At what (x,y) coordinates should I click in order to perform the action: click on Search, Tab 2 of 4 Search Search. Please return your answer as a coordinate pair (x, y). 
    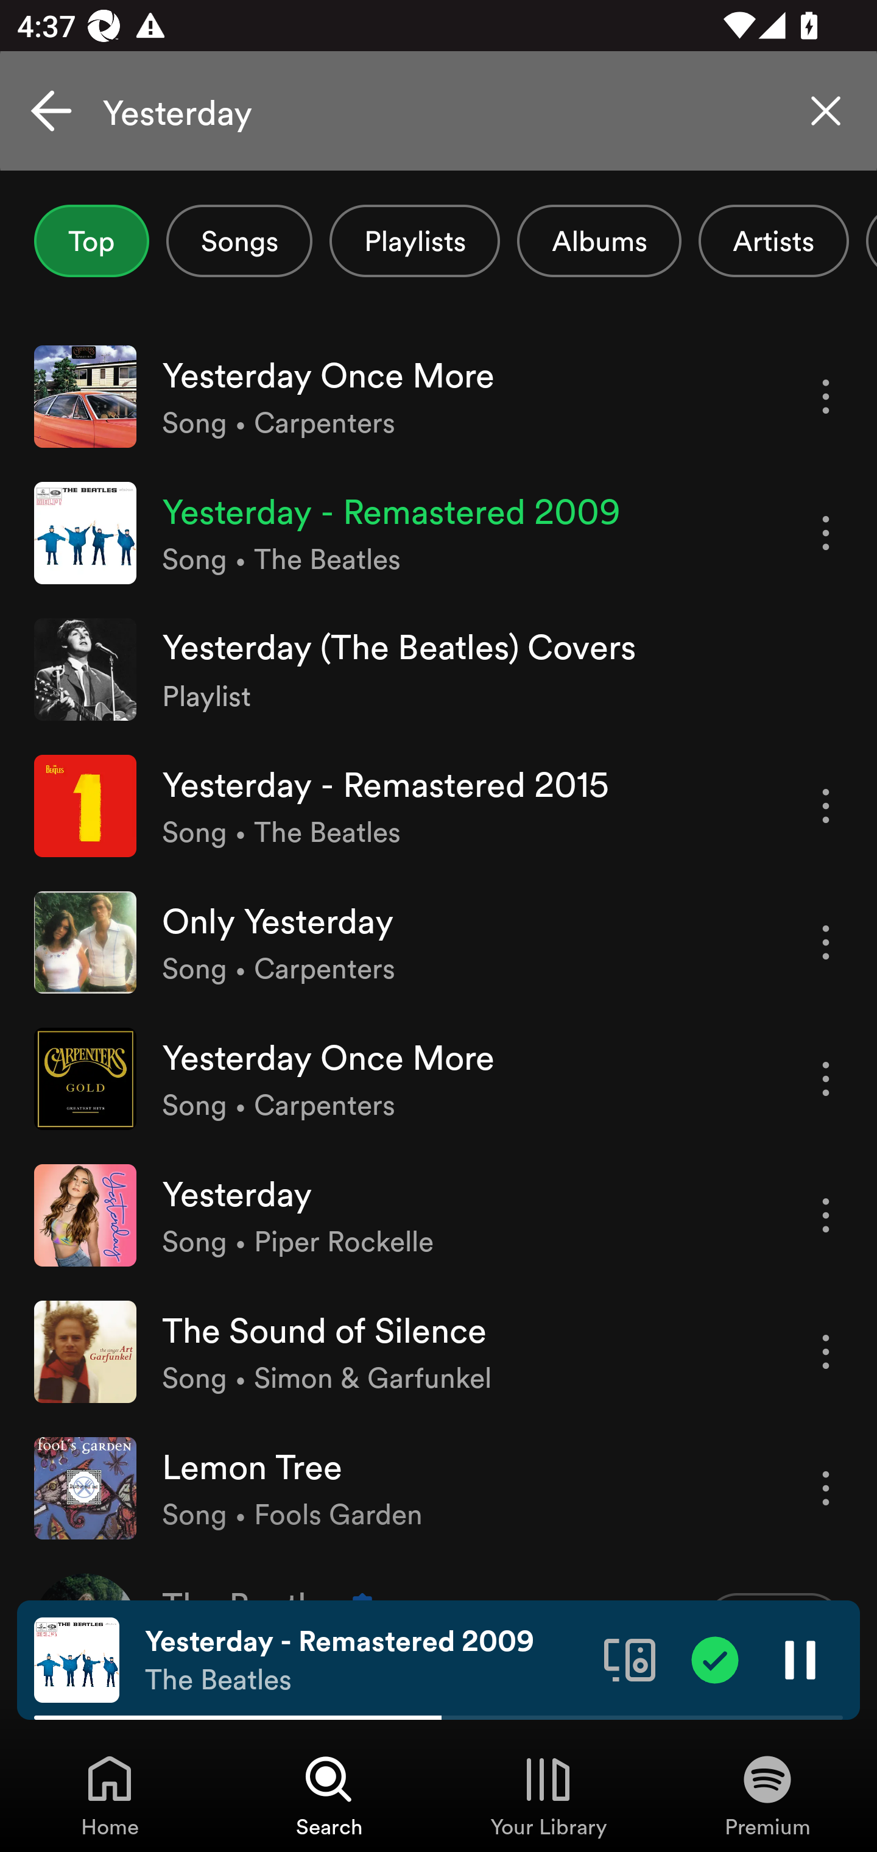
    Looking at the image, I should click on (329, 1795).